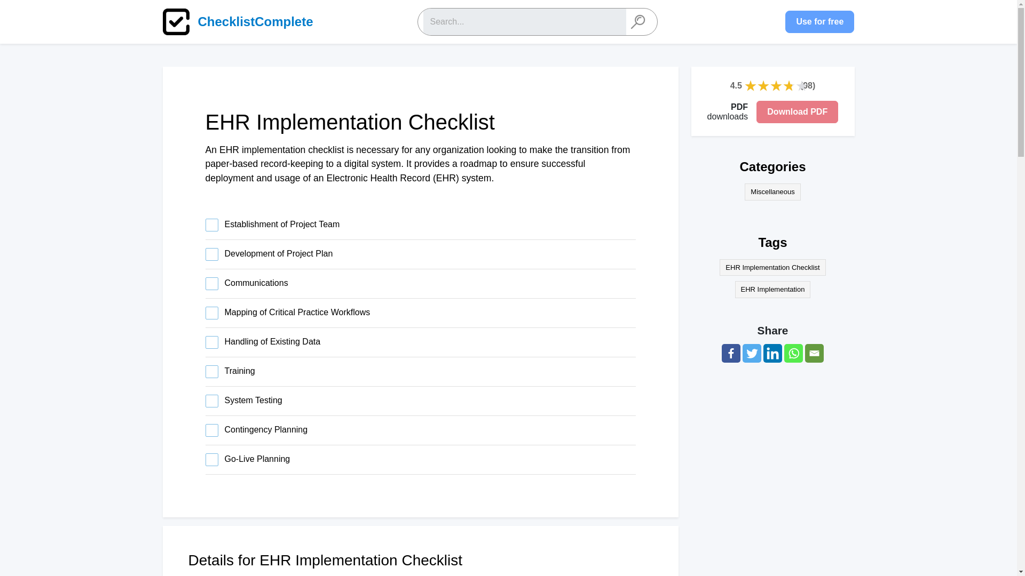 The image size is (1025, 576). Describe the element at coordinates (752, 353) in the screenshot. I see `Twitter` at that location.